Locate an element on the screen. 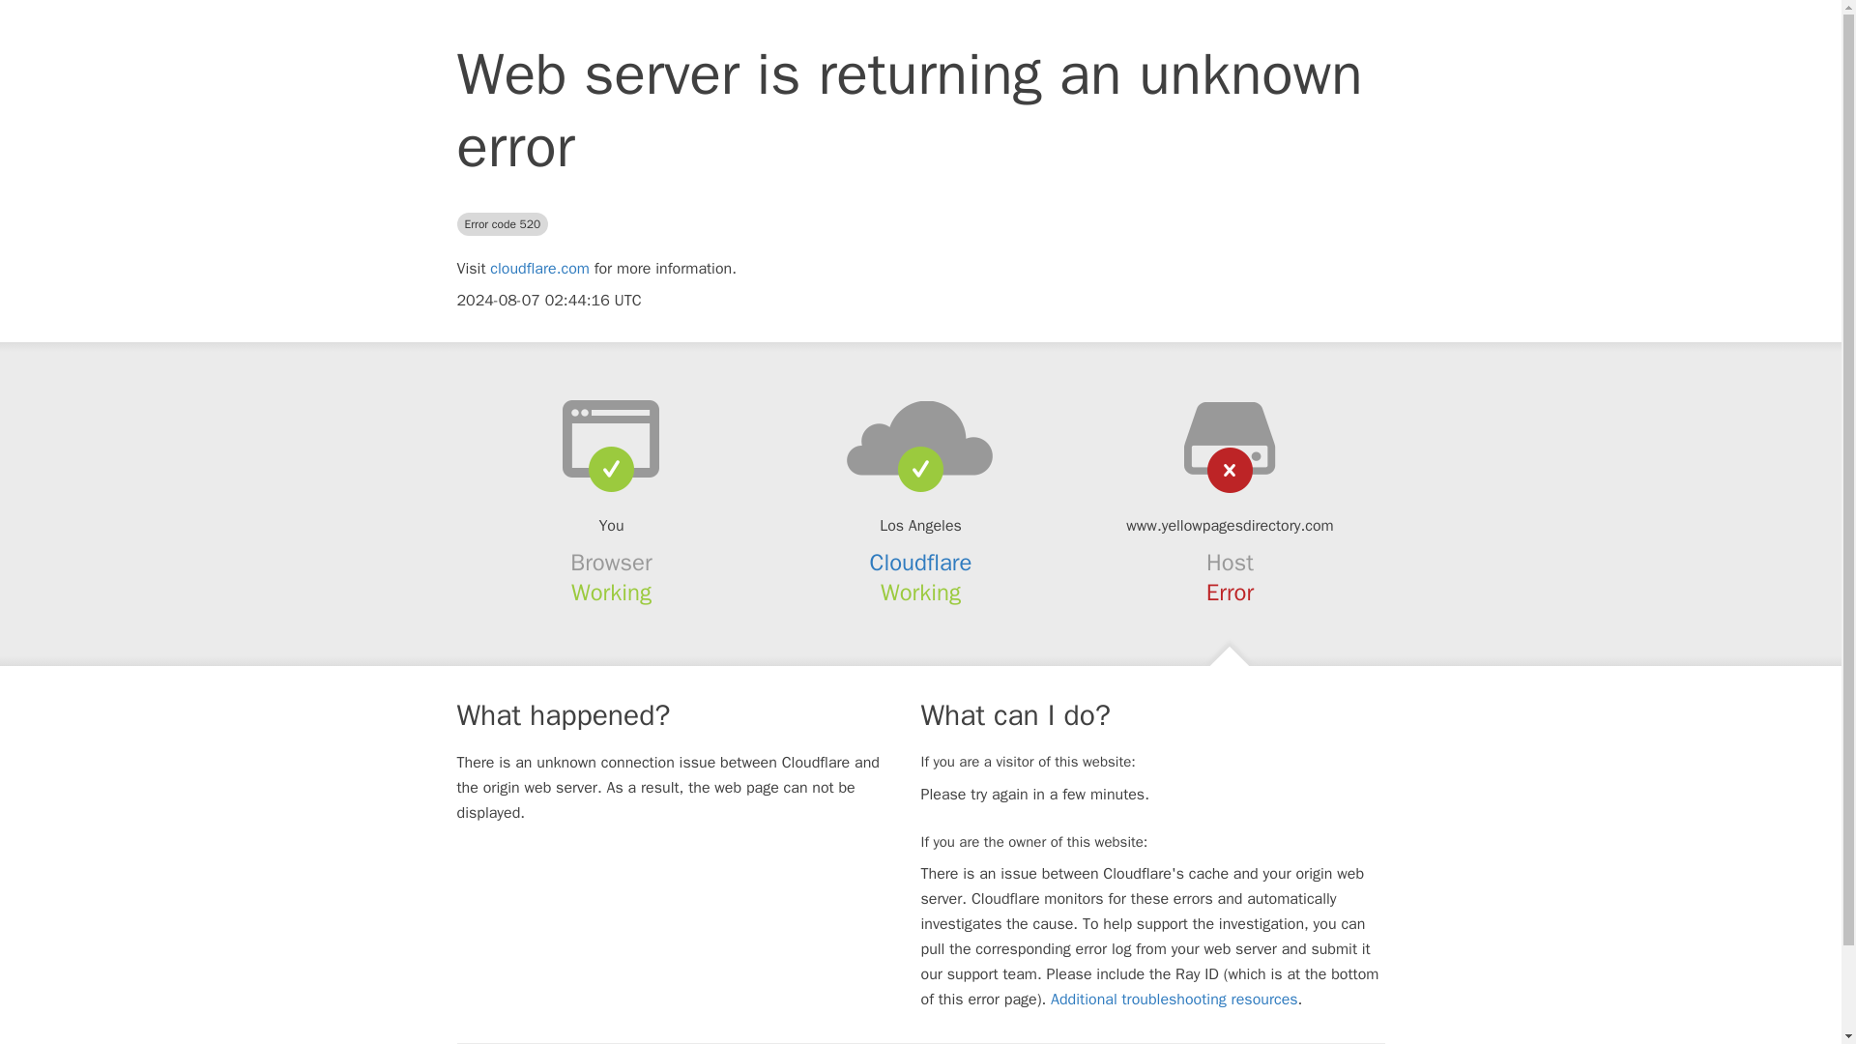 The height and width of the screenshot is (1044, 1856). Additional troubleshooting resources is located at coordinates (1174, 1000).